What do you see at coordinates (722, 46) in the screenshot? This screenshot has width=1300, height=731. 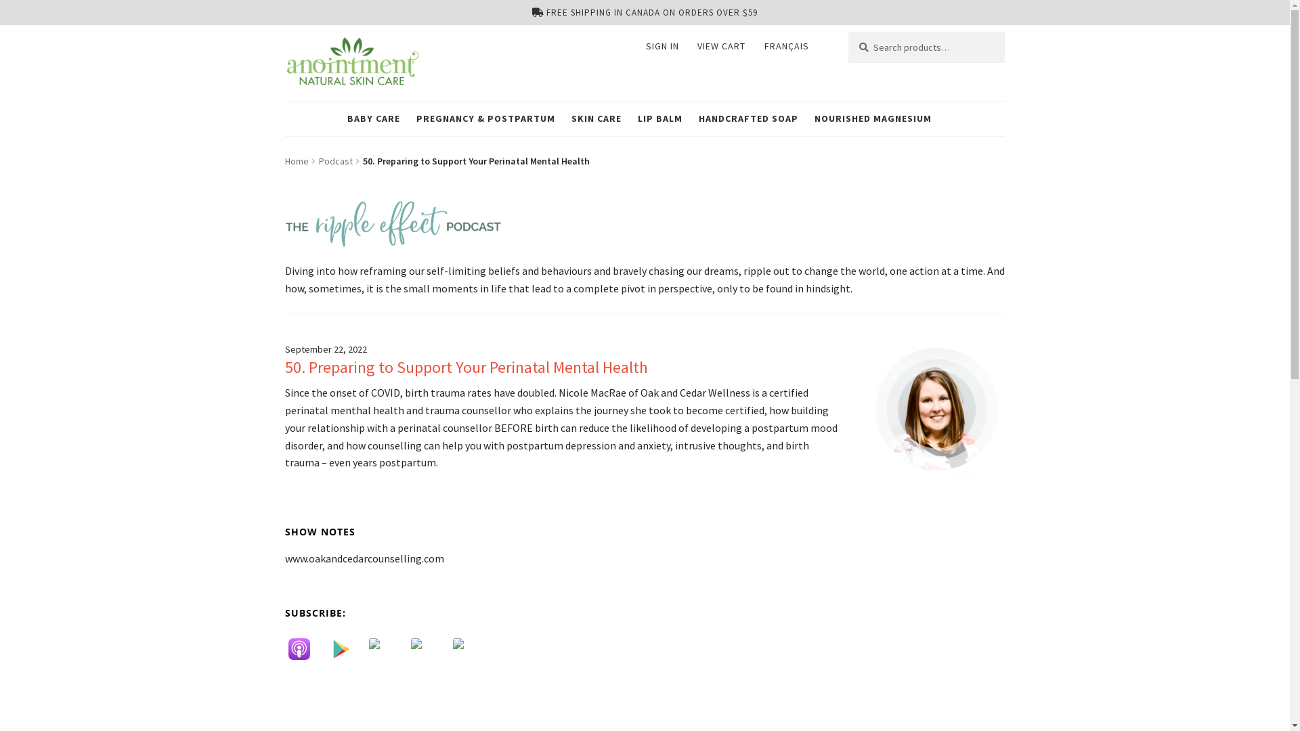 I see `VIEW CART` at bounding box center [722, 46].